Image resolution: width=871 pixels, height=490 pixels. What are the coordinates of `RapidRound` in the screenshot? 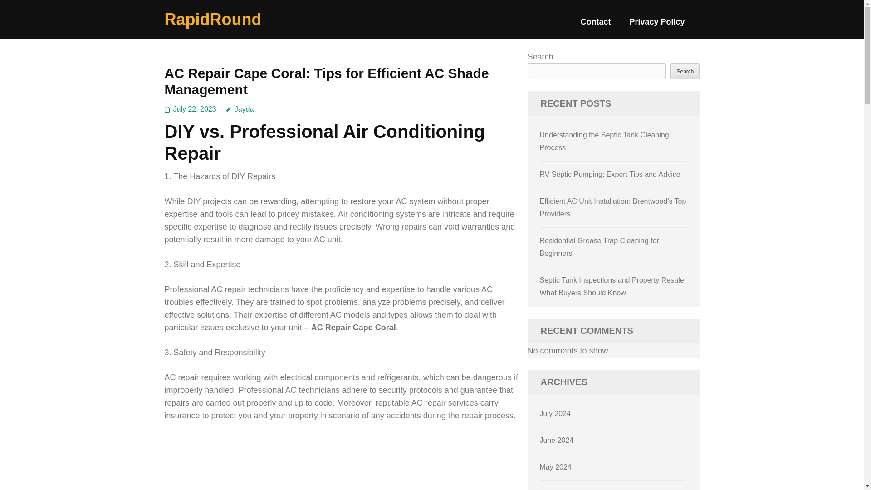 It's located at (213, 19).